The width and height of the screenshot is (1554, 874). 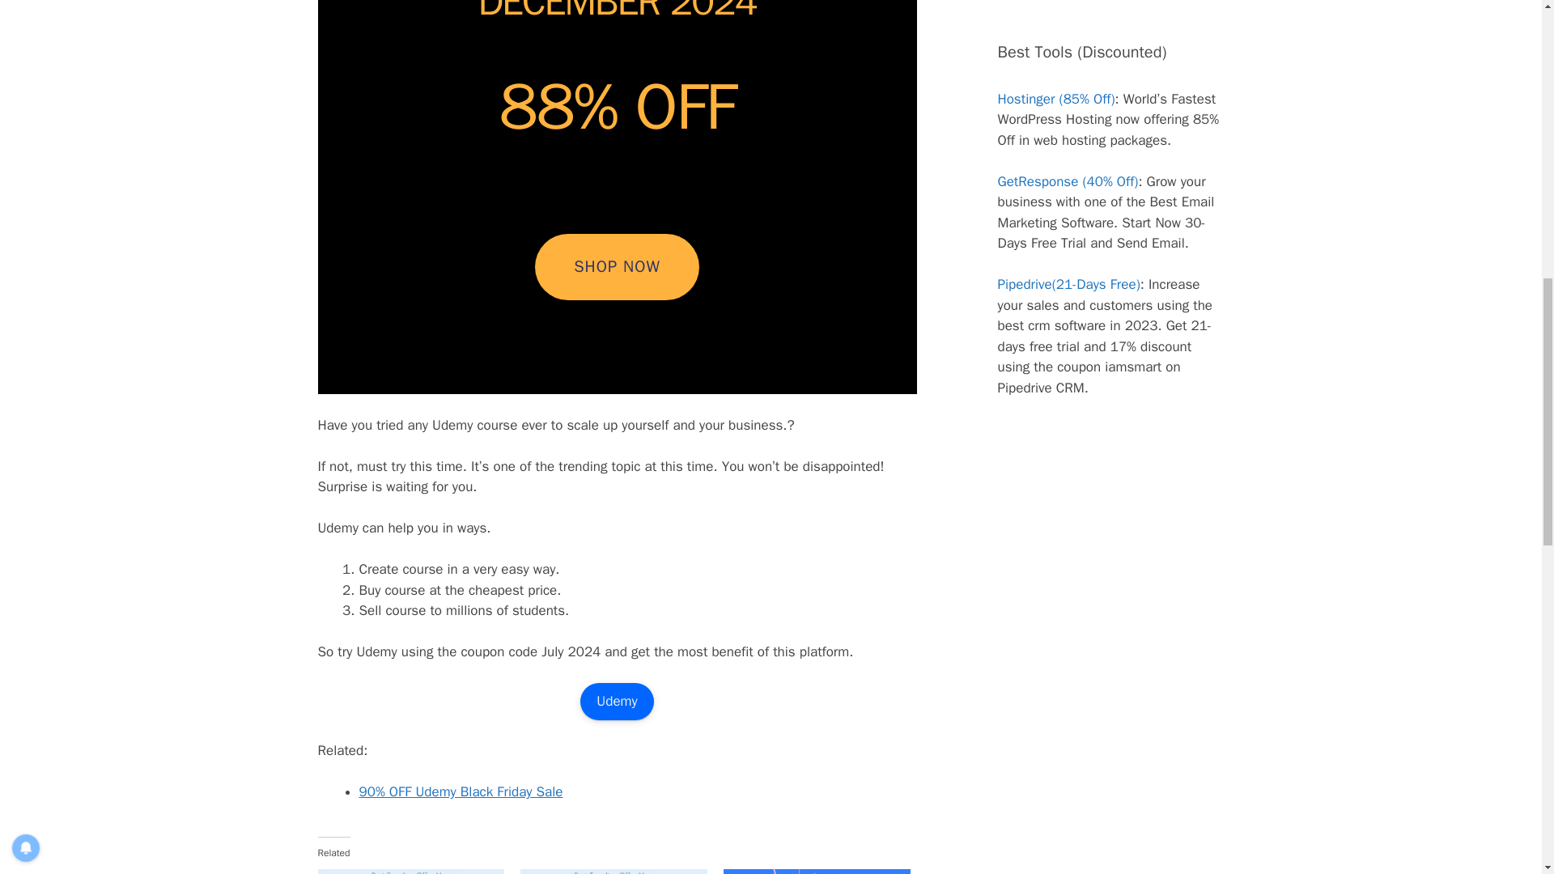 What do you see at coordinates (1501, 768) in the screenshot?
I see `Scroll back to top` at bounding box center [1501, 768].